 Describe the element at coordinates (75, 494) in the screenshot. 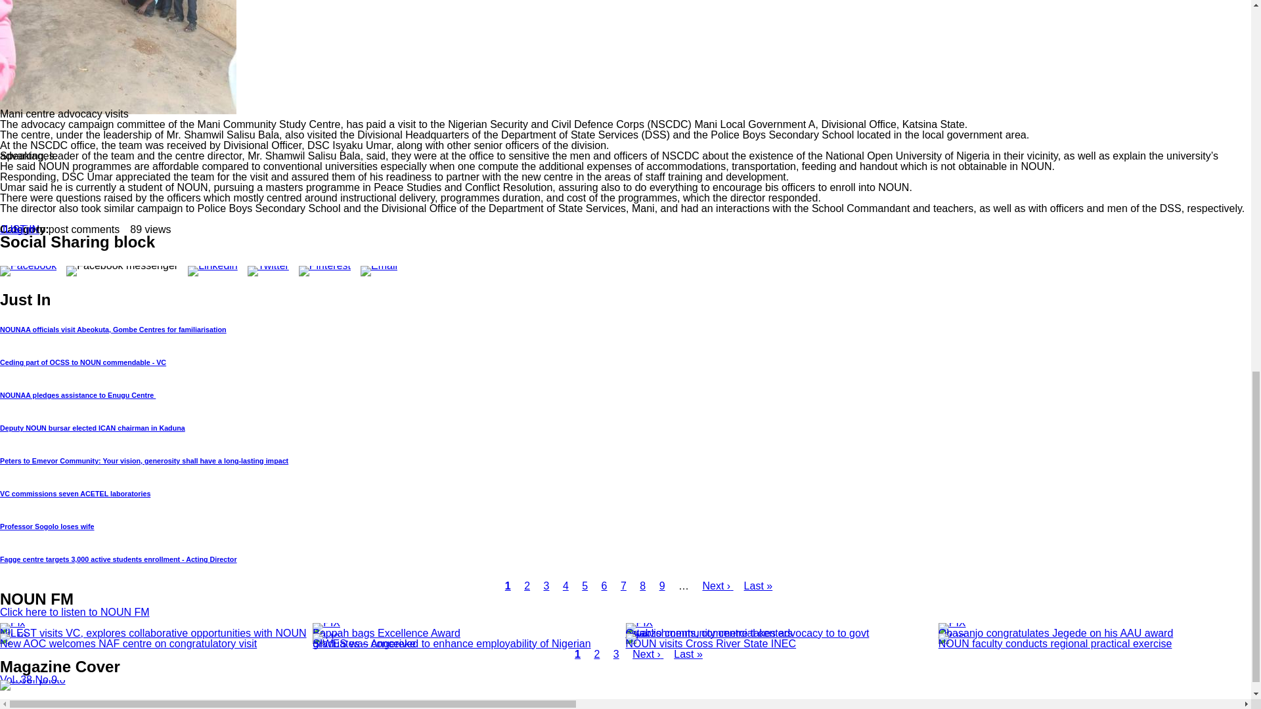

I see `VC commissions seven ACETEL laboratories` at that location.